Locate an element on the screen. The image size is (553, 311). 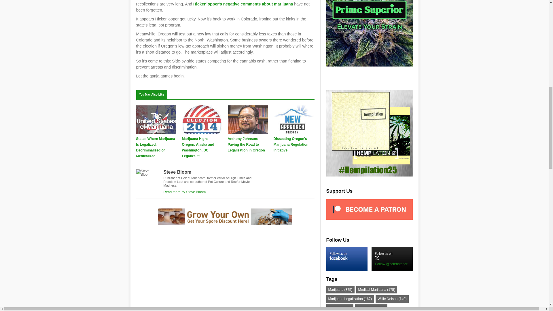
Medical Marijuana topics is located at coordinates (377, 290).